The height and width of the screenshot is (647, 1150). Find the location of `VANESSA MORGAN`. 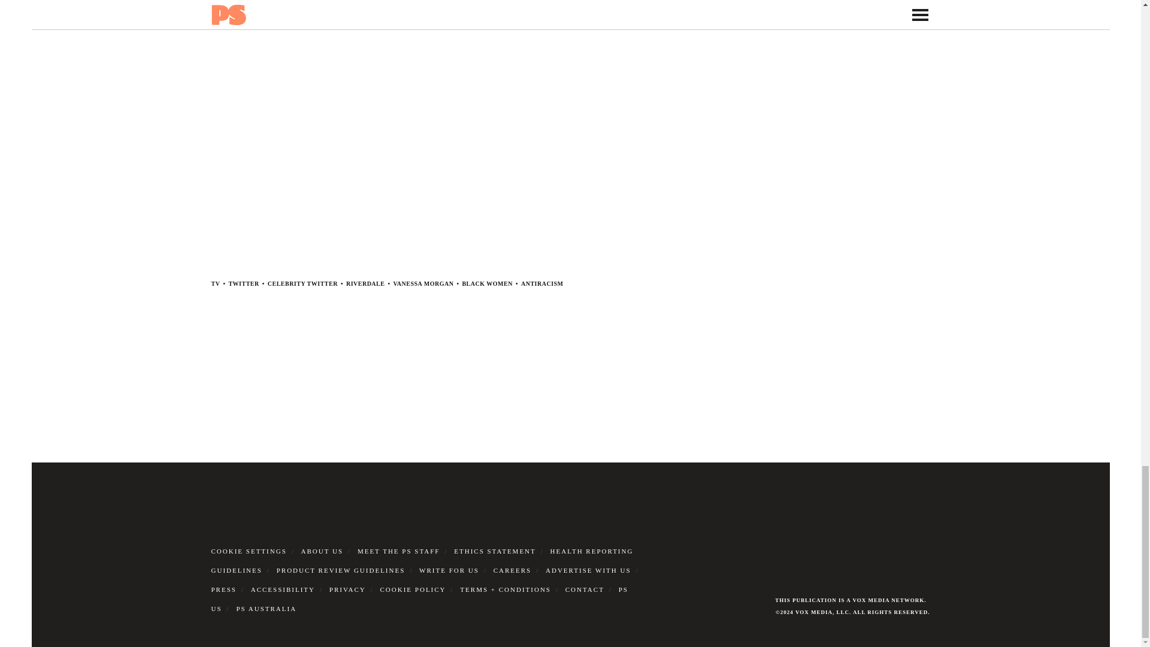

VANESSA MORGAN is located at coordinates (423, 283).